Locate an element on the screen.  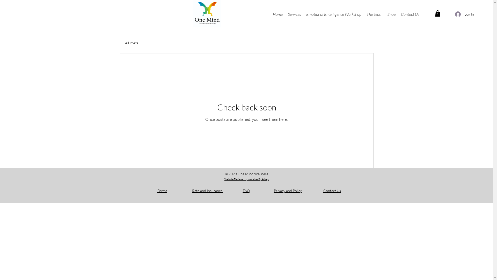
The Team is located at coordinates (374, 14).